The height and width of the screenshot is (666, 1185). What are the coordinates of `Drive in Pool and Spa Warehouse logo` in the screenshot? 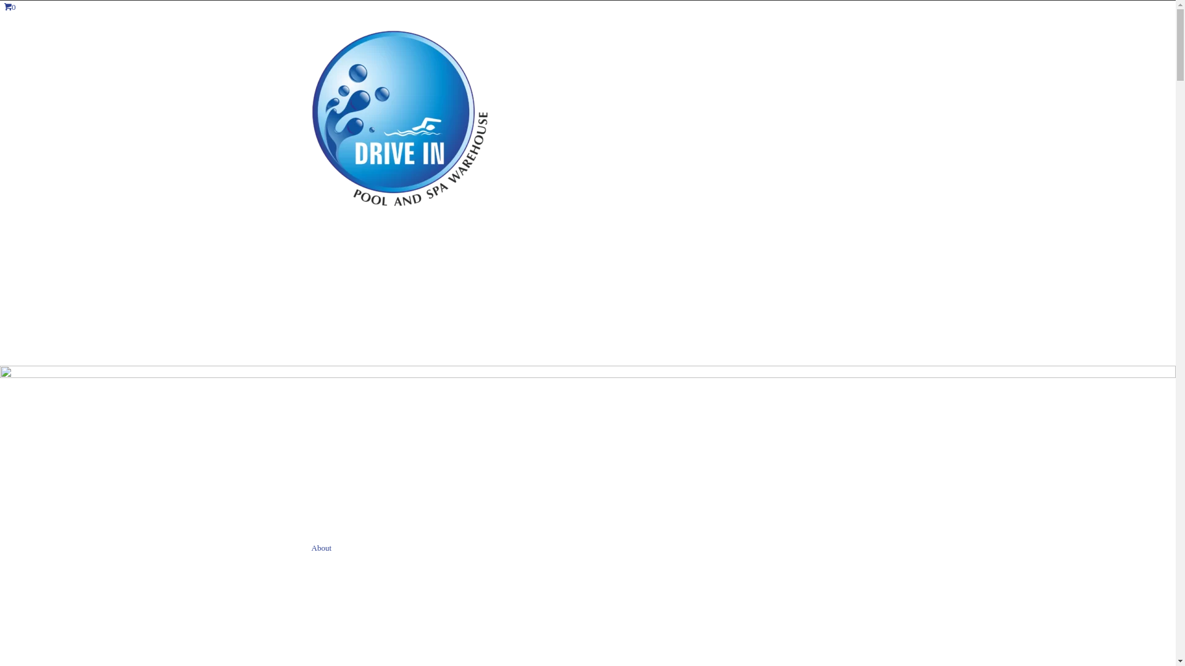 It's located at (400, 118).